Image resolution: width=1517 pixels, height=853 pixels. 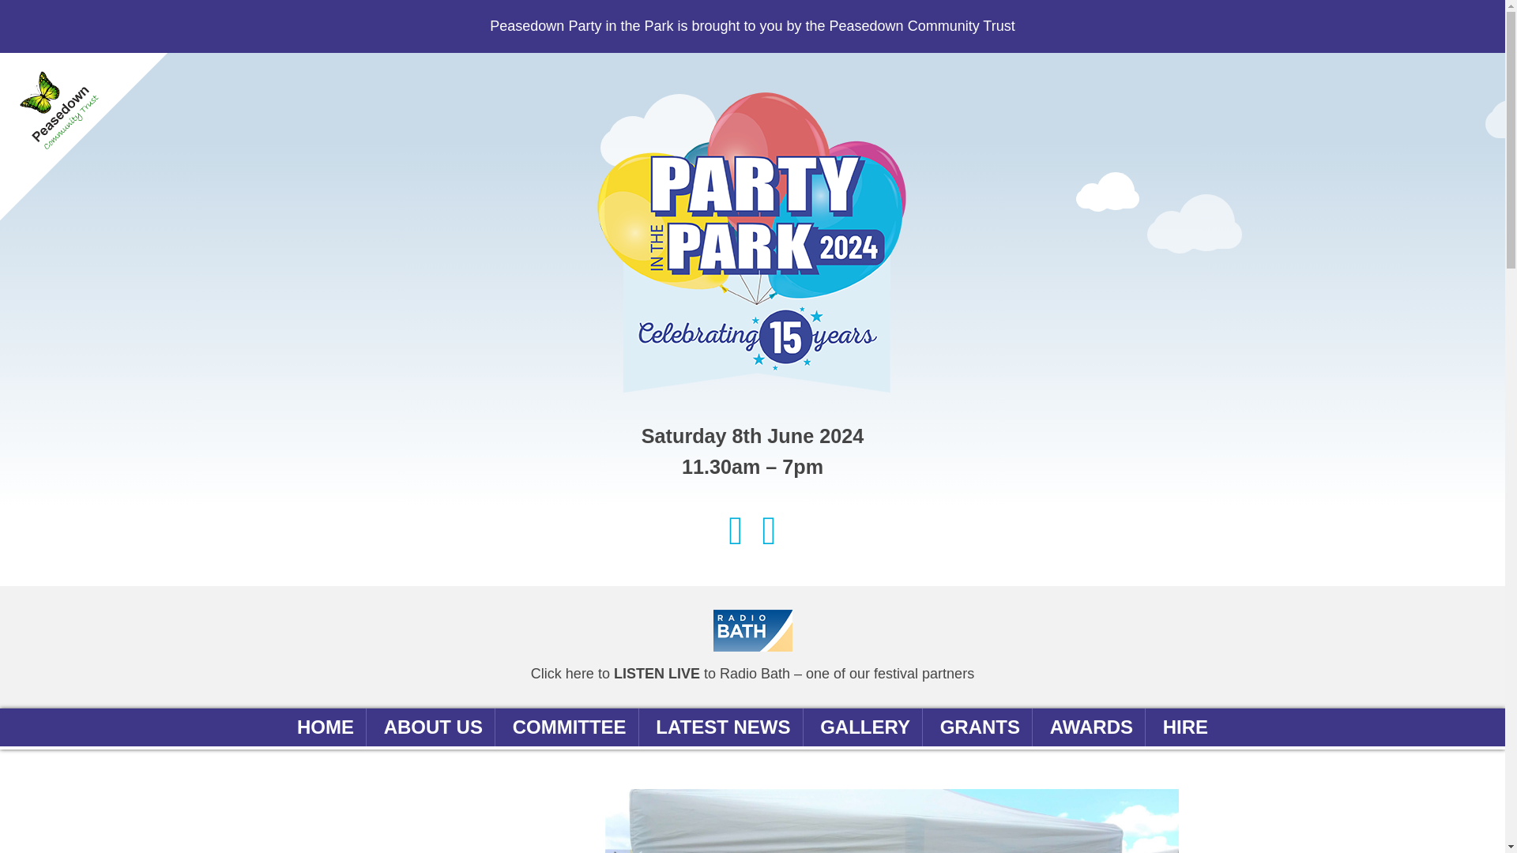 What do you see at coordinates (1185, 727) in the screenshot?
I see `HIRE` at bounding box center [1185, 727].